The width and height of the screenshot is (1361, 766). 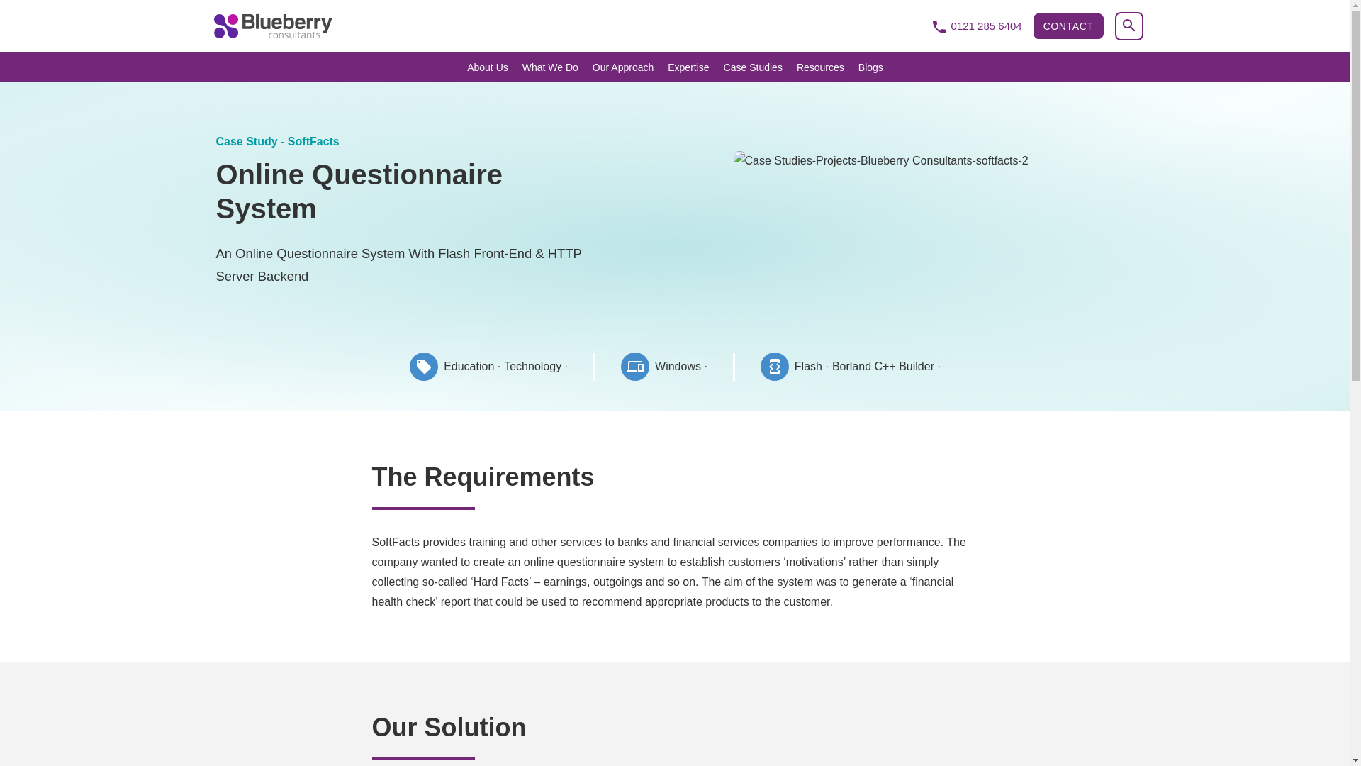 I want to click on Contact Blueberry for Custom Software Development, so click(x=1068, y=26).